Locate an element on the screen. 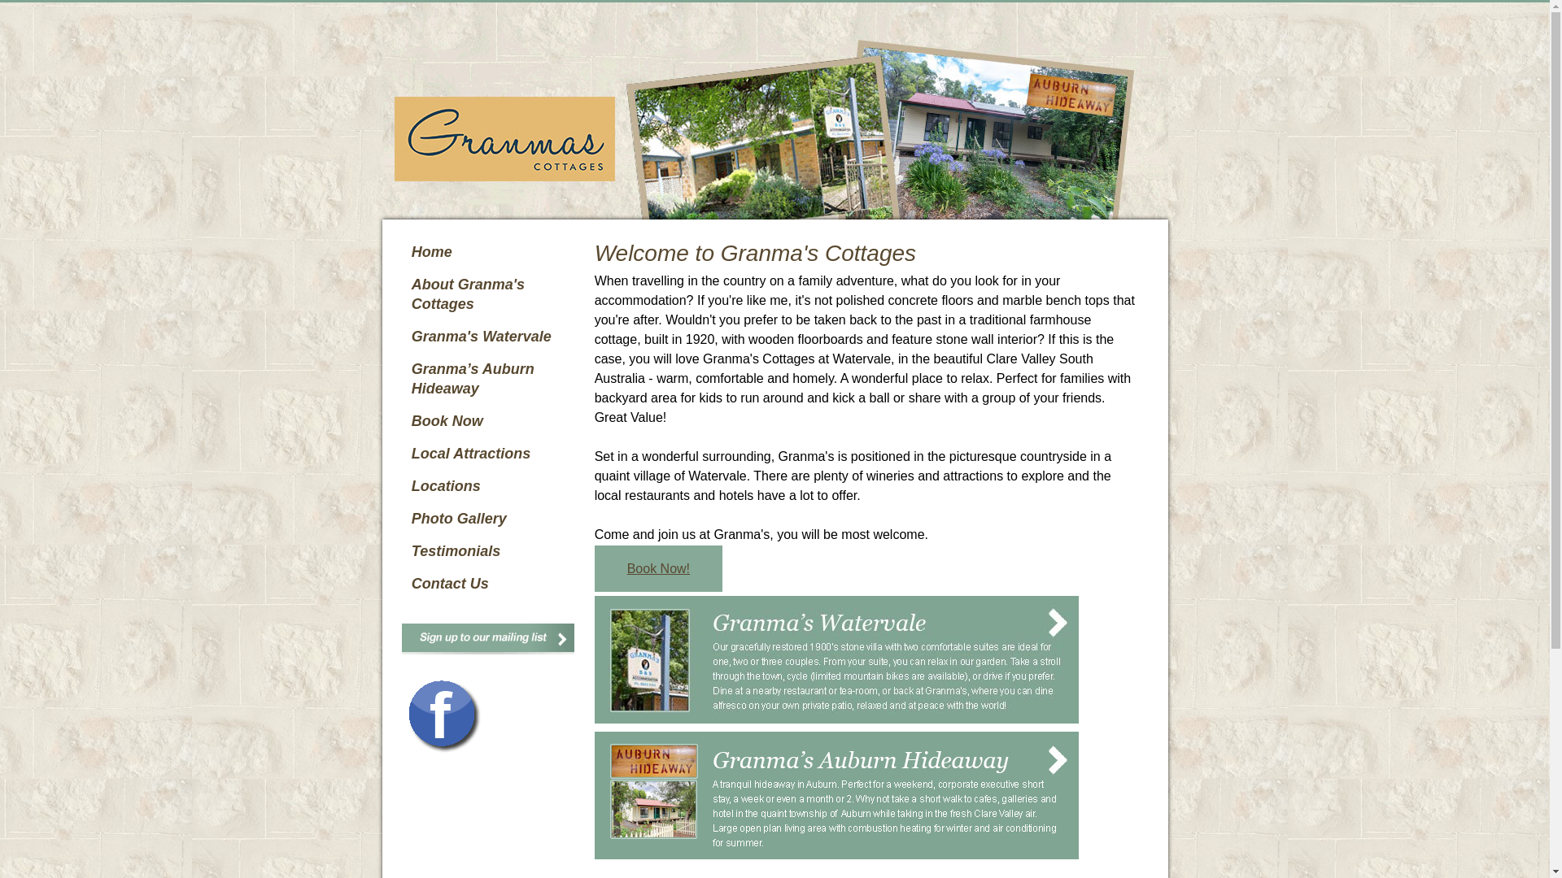 This screenshot has height=878, width=1562. Granma's Watervale is located at coordinates (491, 337).